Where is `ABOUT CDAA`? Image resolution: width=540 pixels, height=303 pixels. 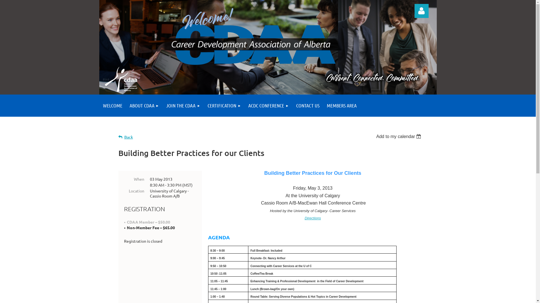 ABOUT CDAA is located at coordinates (145, 105).